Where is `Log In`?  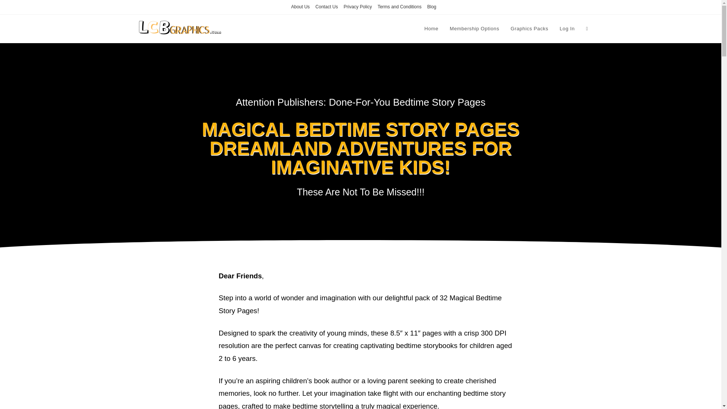
Log In is located at coordinates (567, 29).